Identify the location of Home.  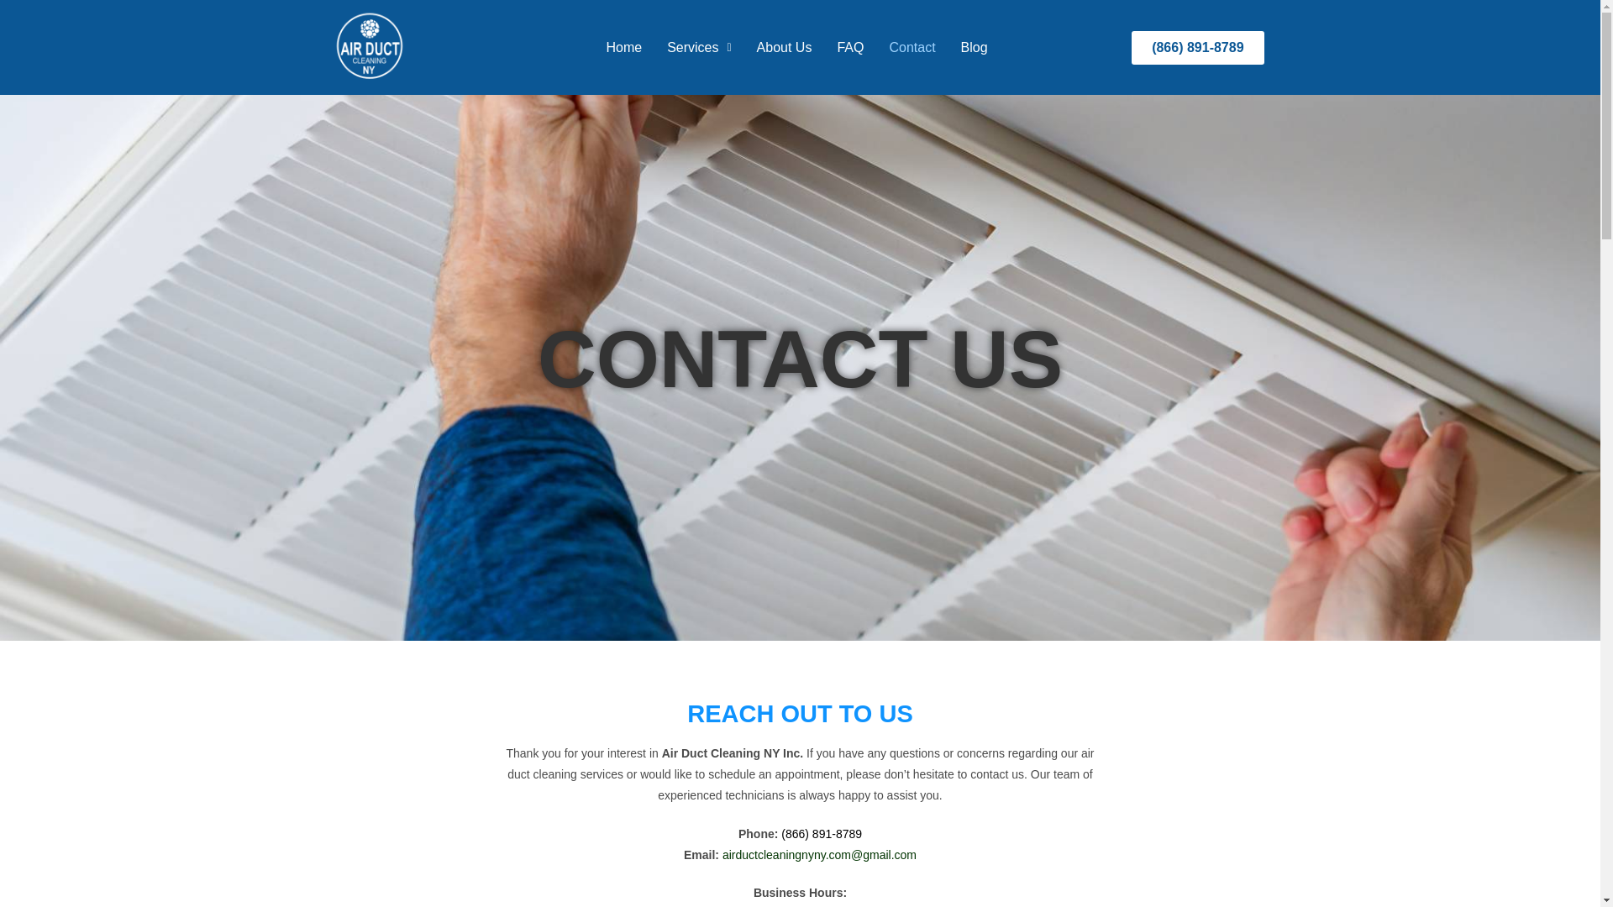
(623, 47).